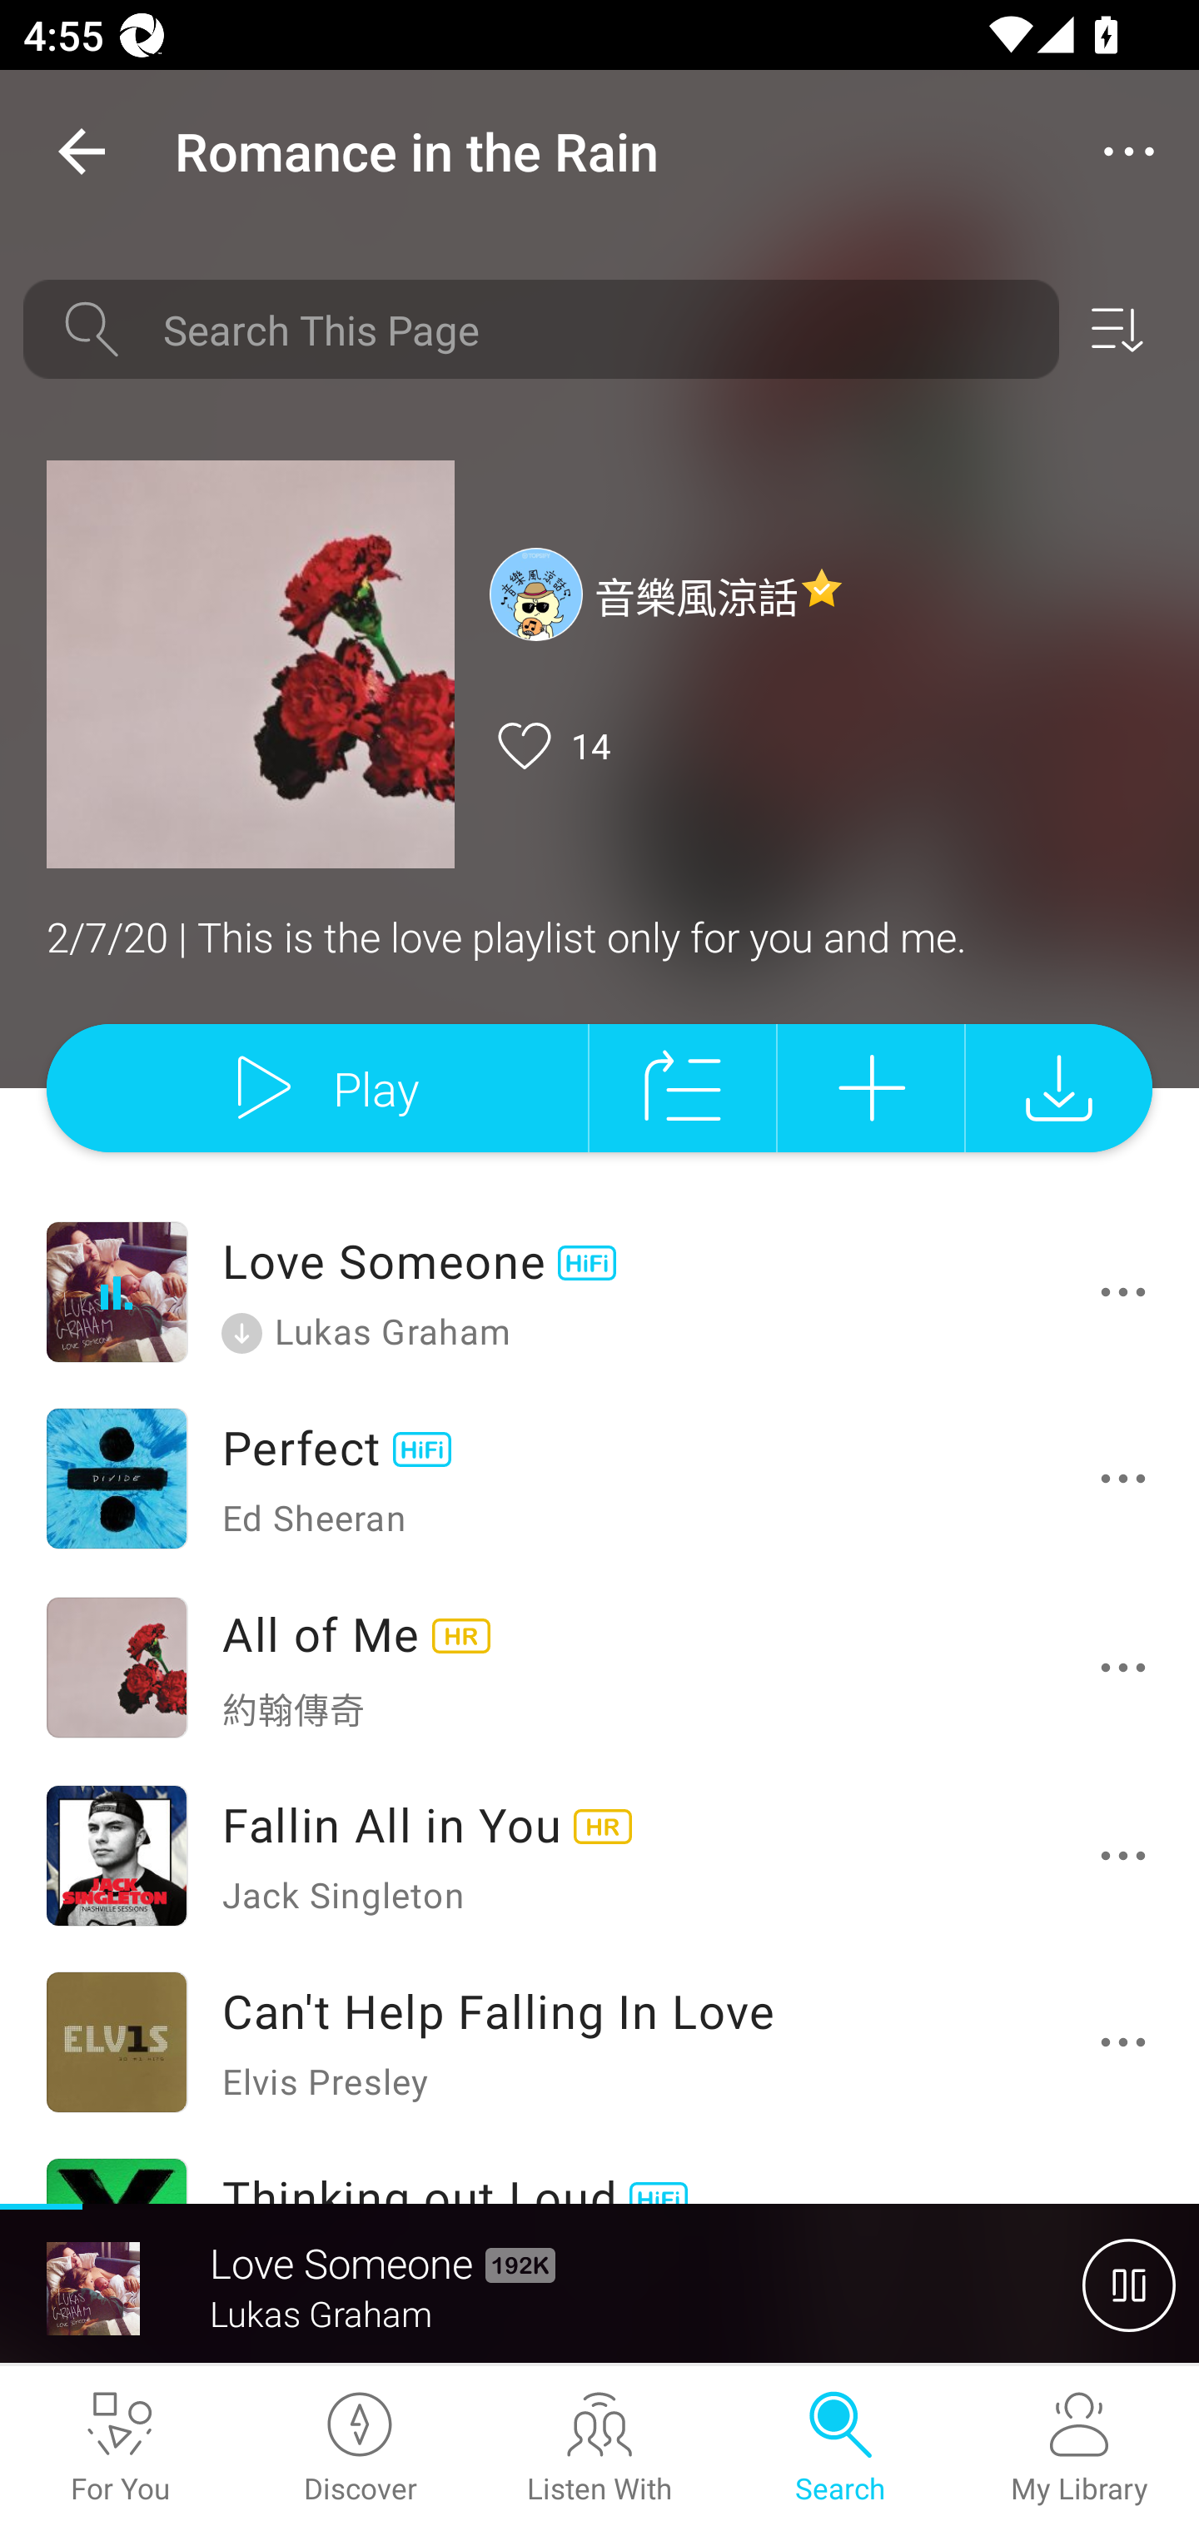 Image resolution: width=1199 pixels, height=2531 pixels. I want to click on Discover, so click(360, 2449).